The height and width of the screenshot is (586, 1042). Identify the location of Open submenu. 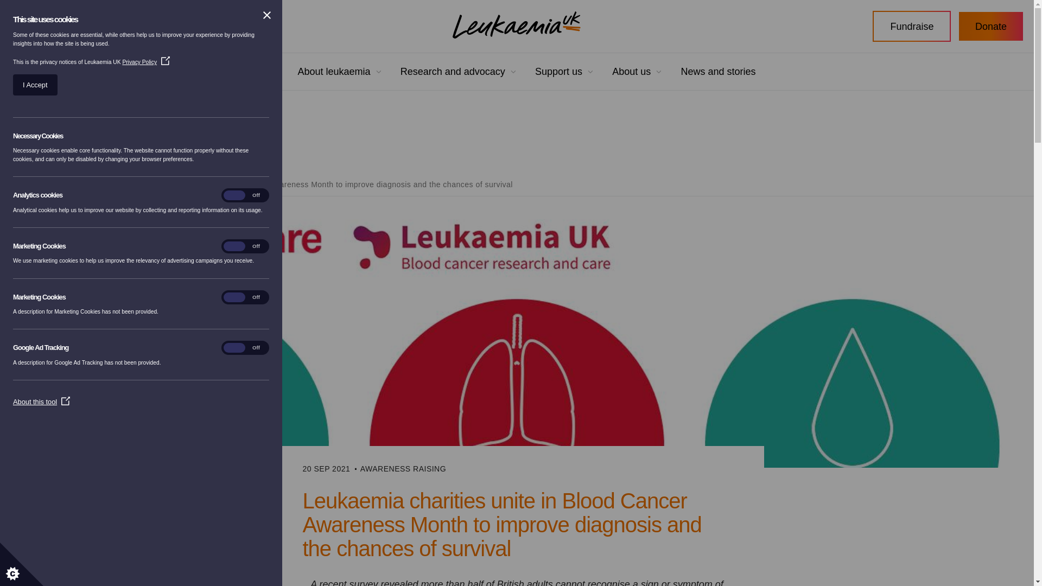
(513, 72).